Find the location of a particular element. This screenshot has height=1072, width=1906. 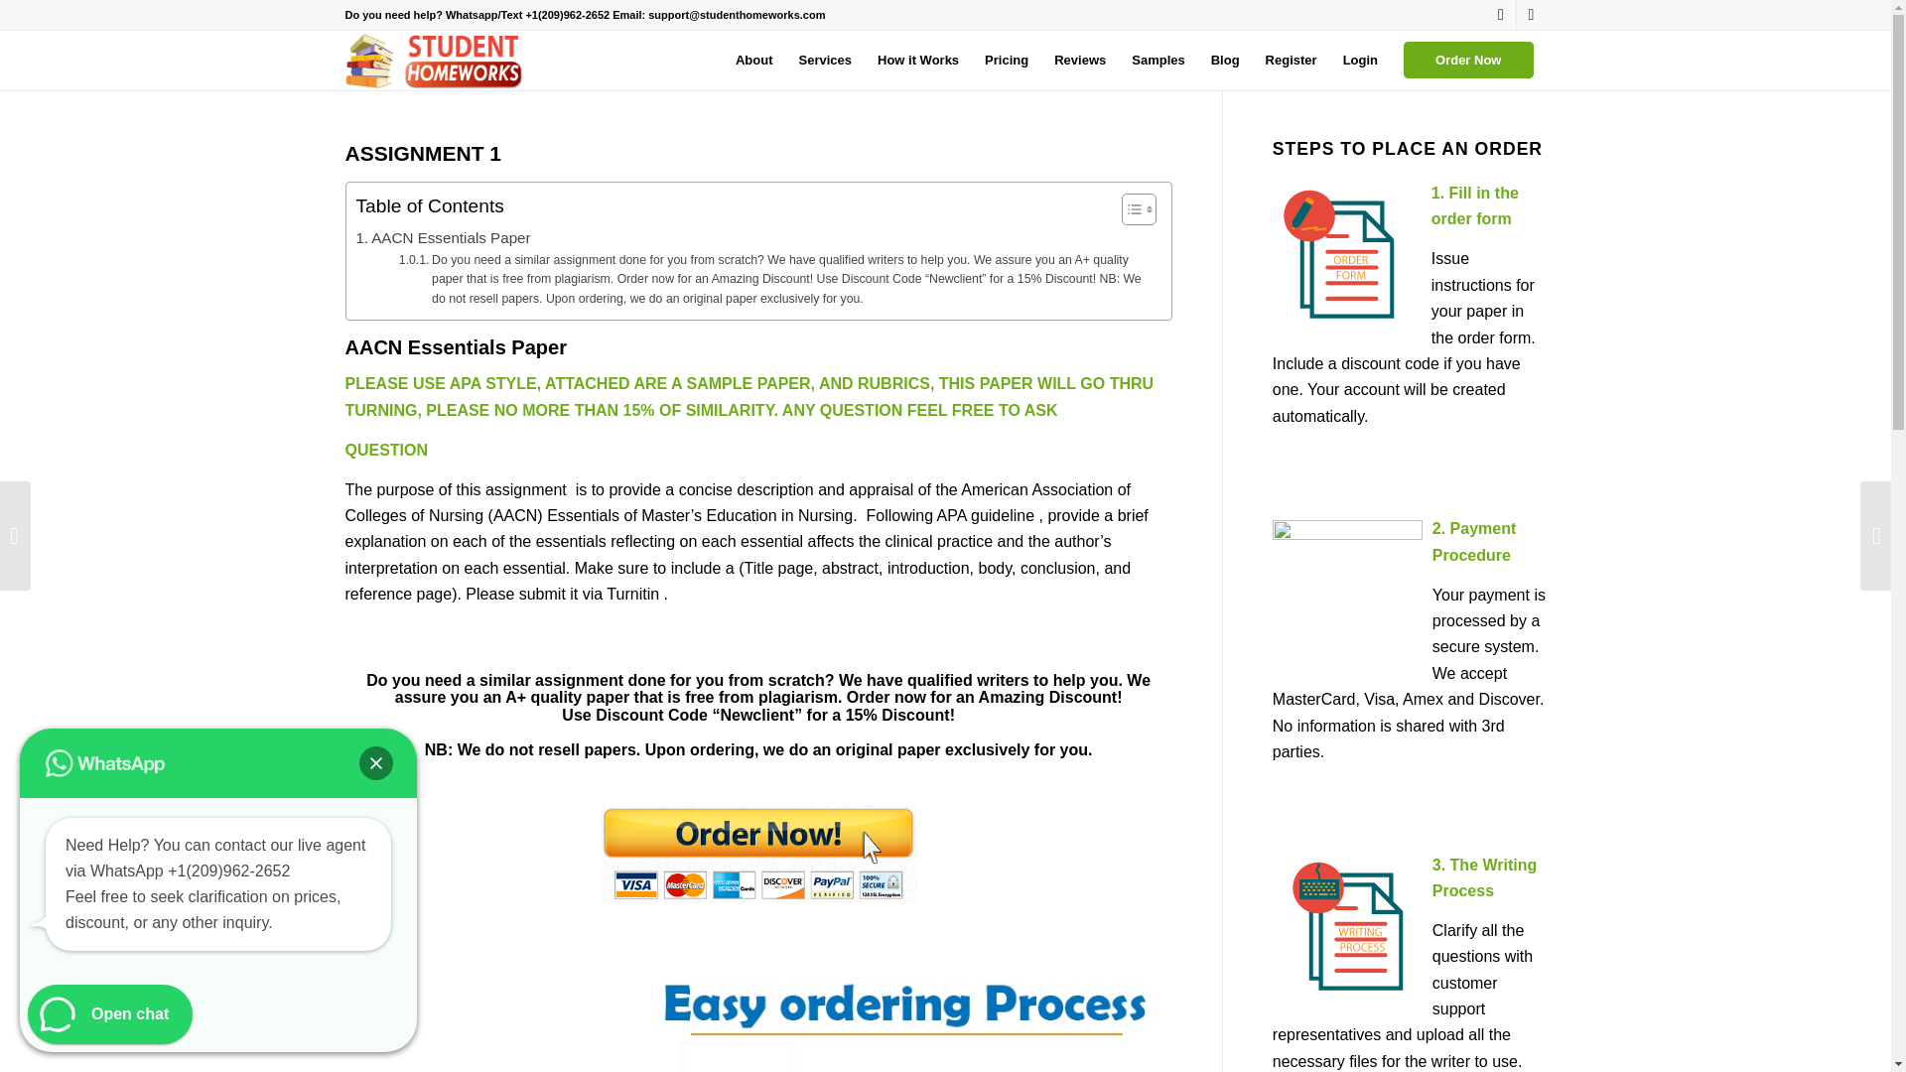

Close is located at coordinates (375, 762).